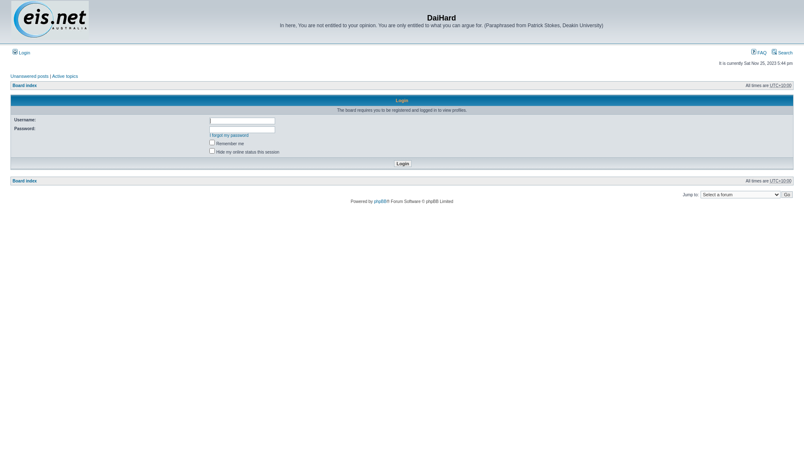  What do you see at coordinates (787, 195) in the screenshot?
I see `Go` at bounding box center [787, 195].